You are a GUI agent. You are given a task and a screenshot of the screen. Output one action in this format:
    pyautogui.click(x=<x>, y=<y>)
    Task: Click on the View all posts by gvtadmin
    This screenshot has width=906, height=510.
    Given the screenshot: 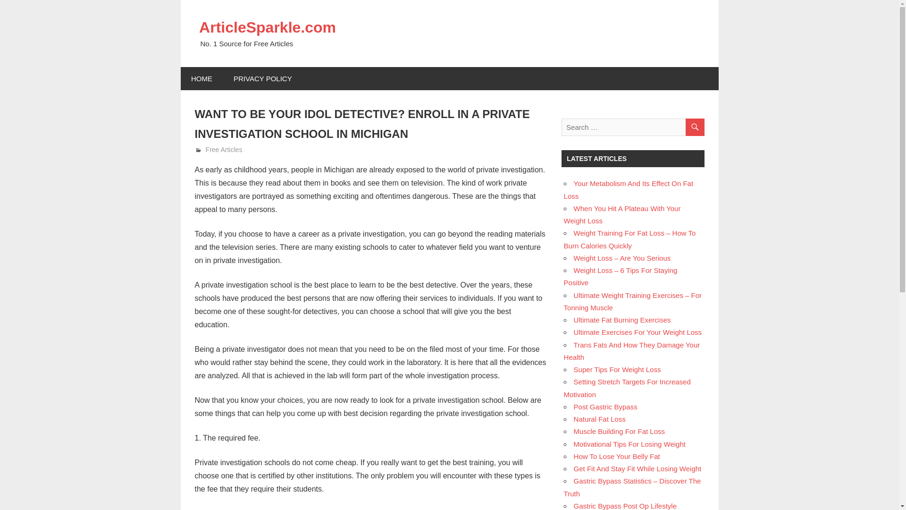 What is the action you would take?
    pyautogui.click(x=219, y=149)
    